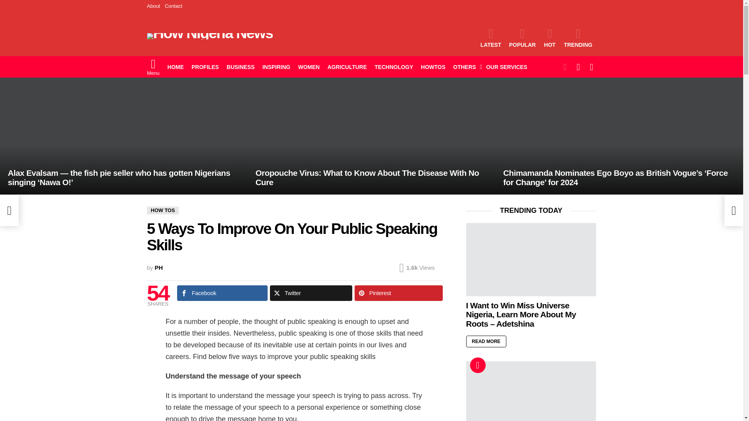  Describe the element at coordinates (433, 67) in the screenshot. I see `HOWTOS` at that location.